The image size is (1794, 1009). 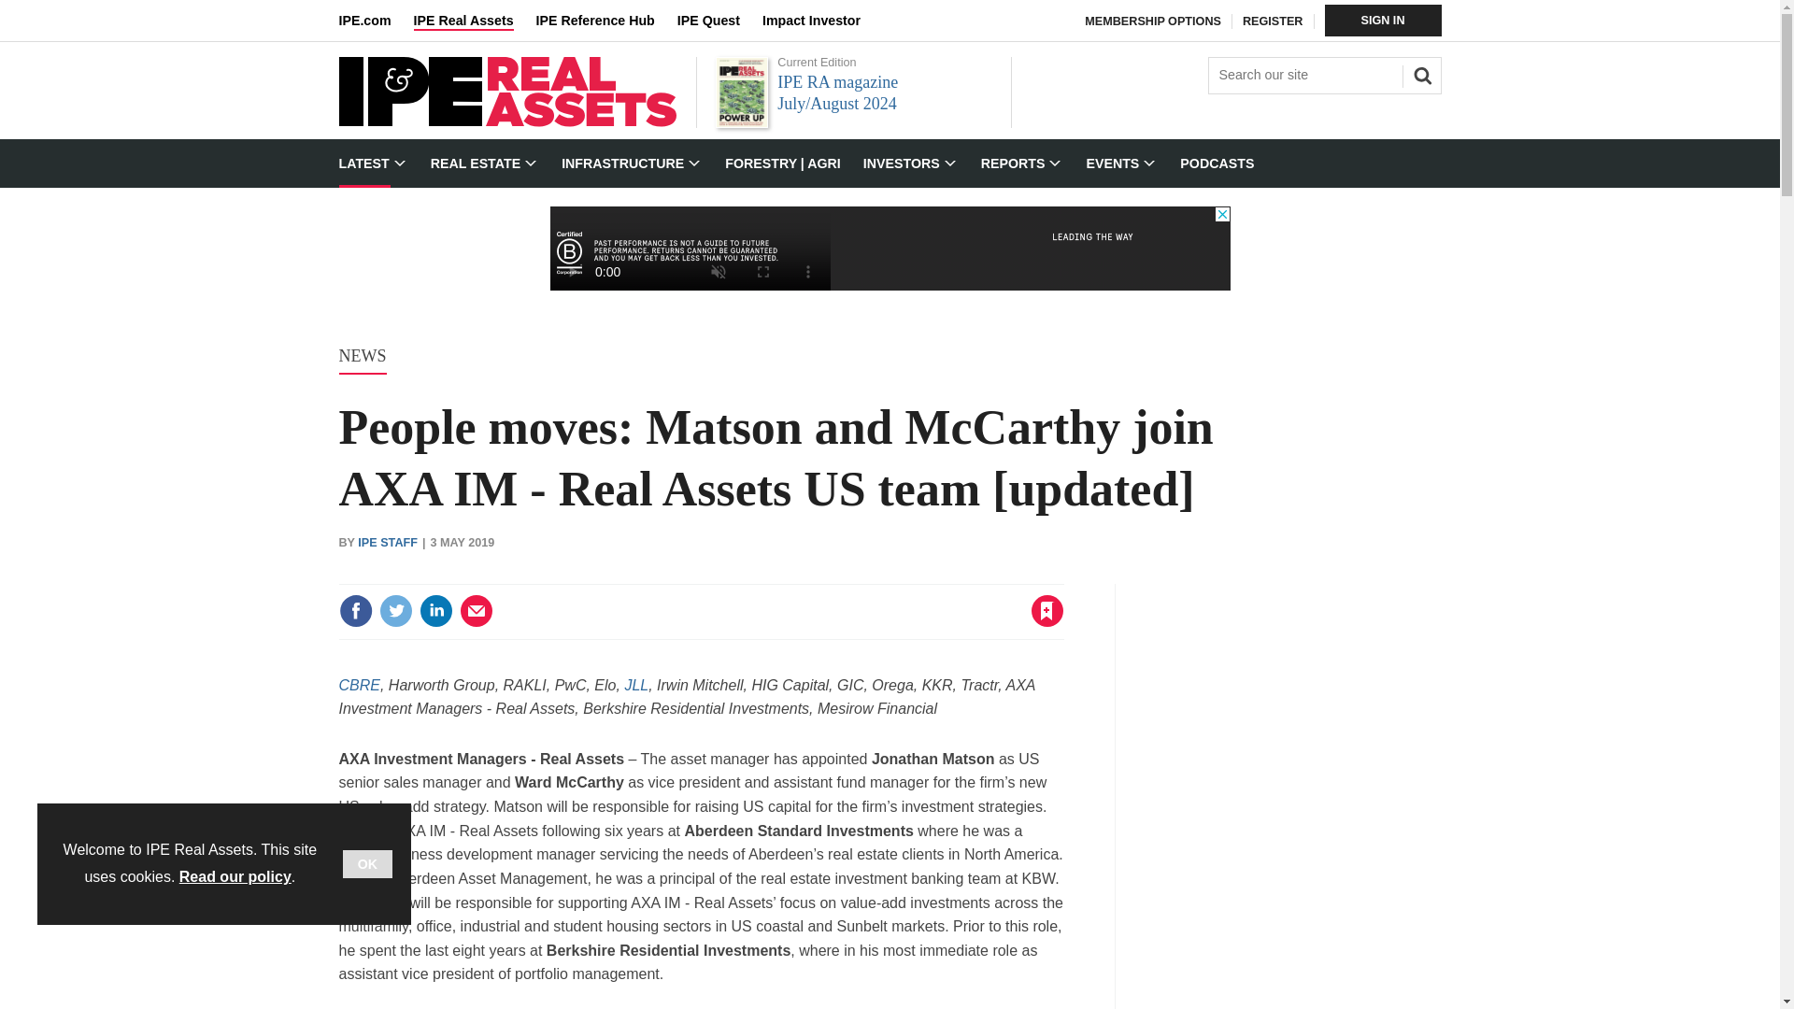 What do you see at coordinates (1153, 21) in the screenshot?
I see `MEMBERSHIP OPTIONS` at bounding box center [1153, 21].